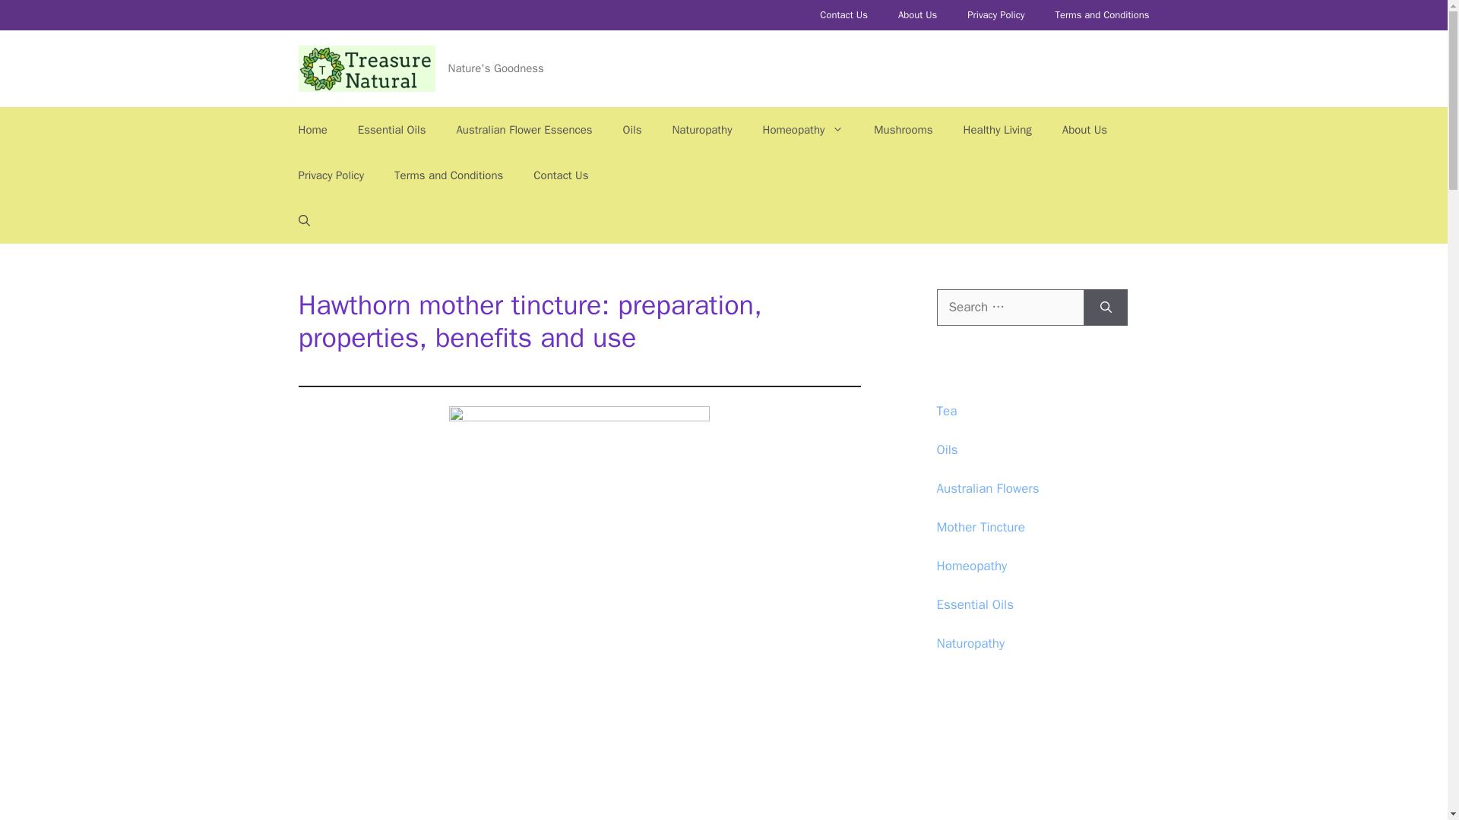 The width and height of the screenshot is (1459, 820). Describe the element at coordinates (1084, 129) in the screenshot. I see `About Us` at that location.